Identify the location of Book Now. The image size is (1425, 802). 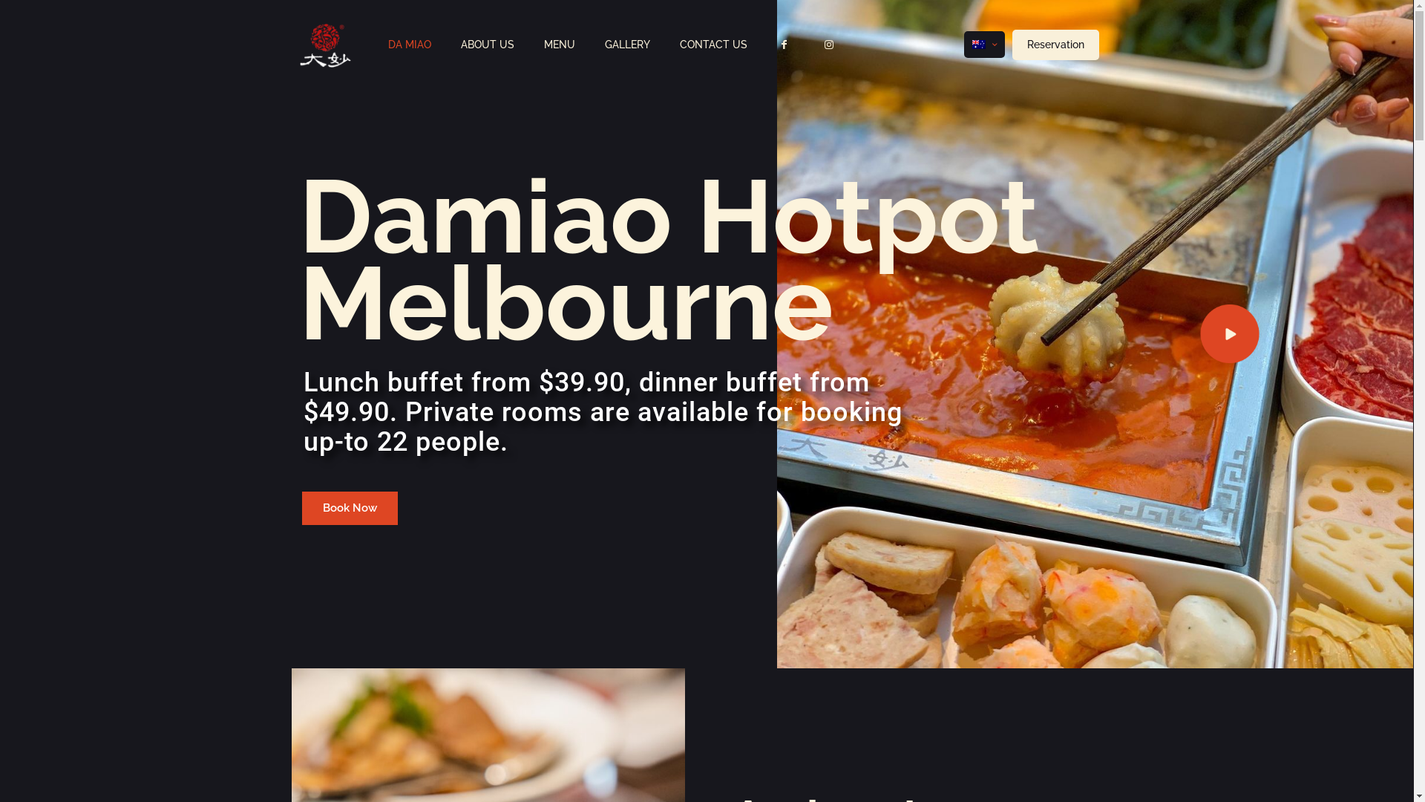
(349, 508).